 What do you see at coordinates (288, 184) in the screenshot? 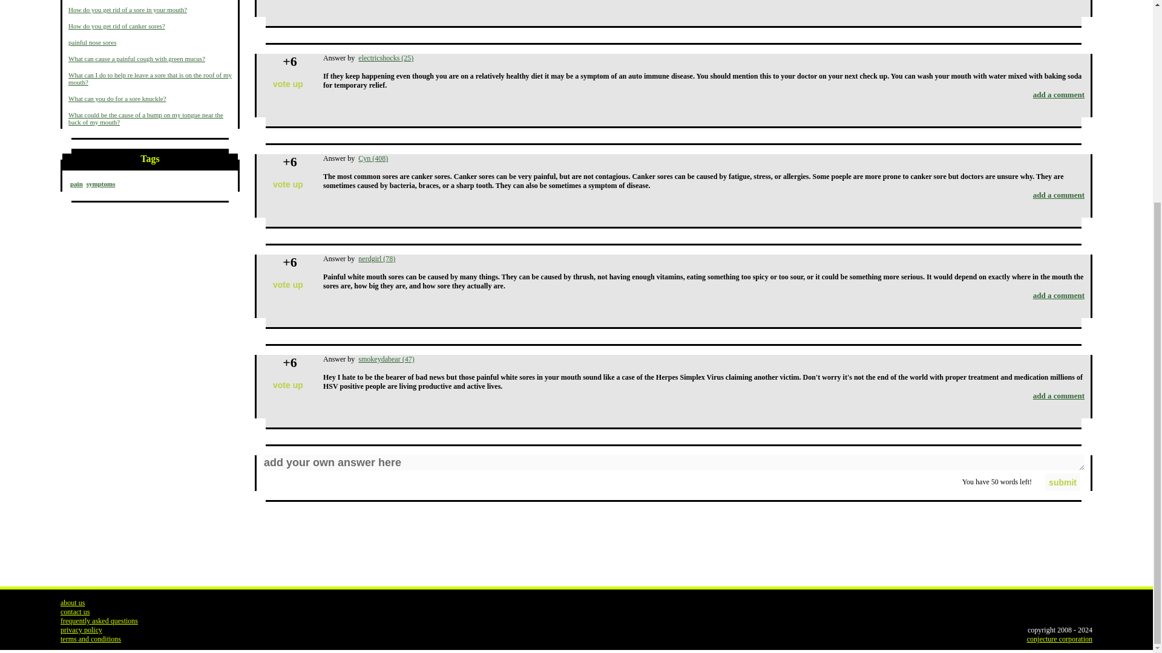
I see `vote up` at bounding box center [288, 184].